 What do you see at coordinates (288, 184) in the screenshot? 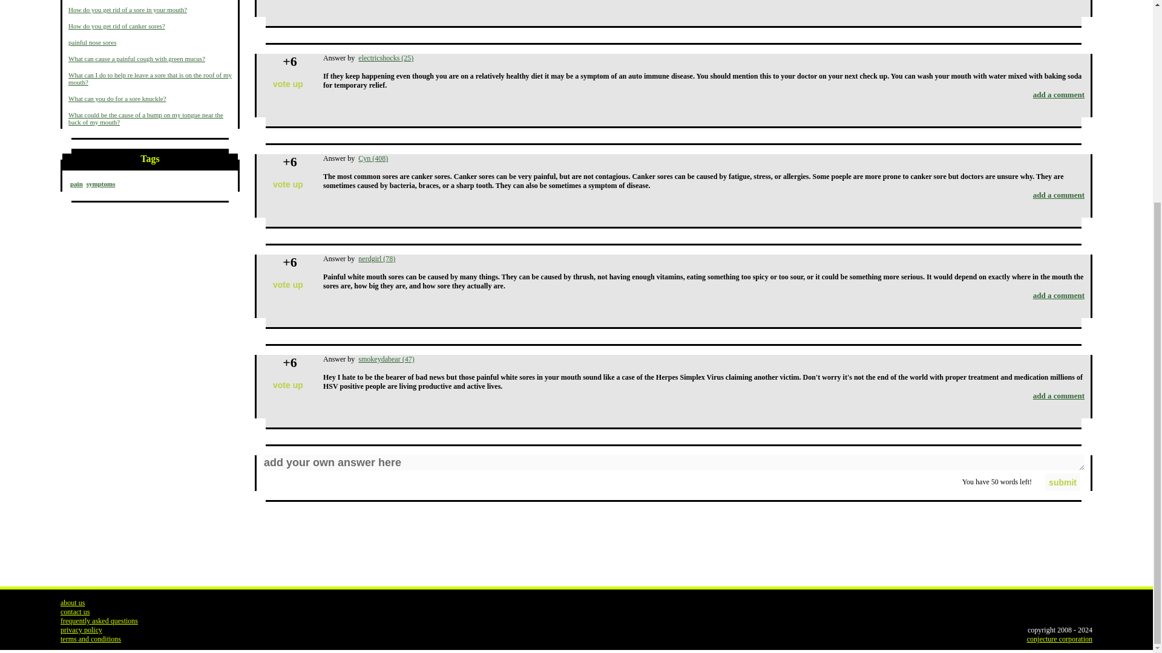
I see `vote up` at bounding box center [288, 184].